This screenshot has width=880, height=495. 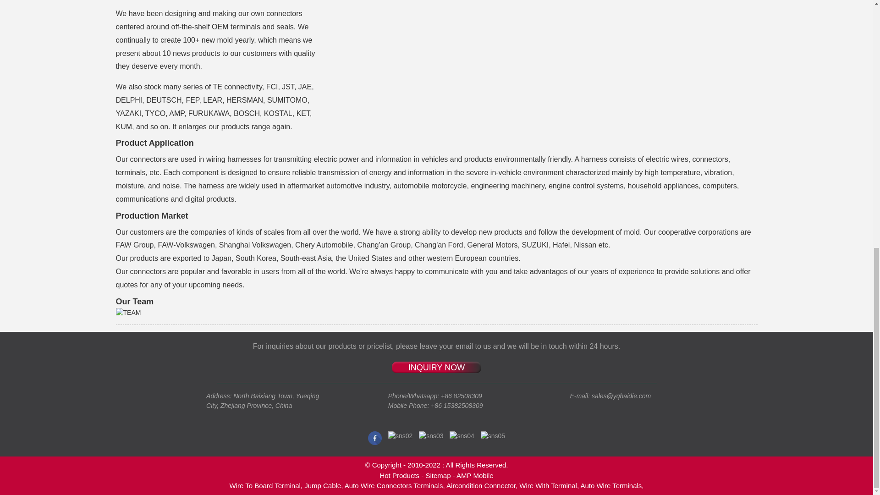 I want to click on Jump Cable, so click(x=323, y=485).